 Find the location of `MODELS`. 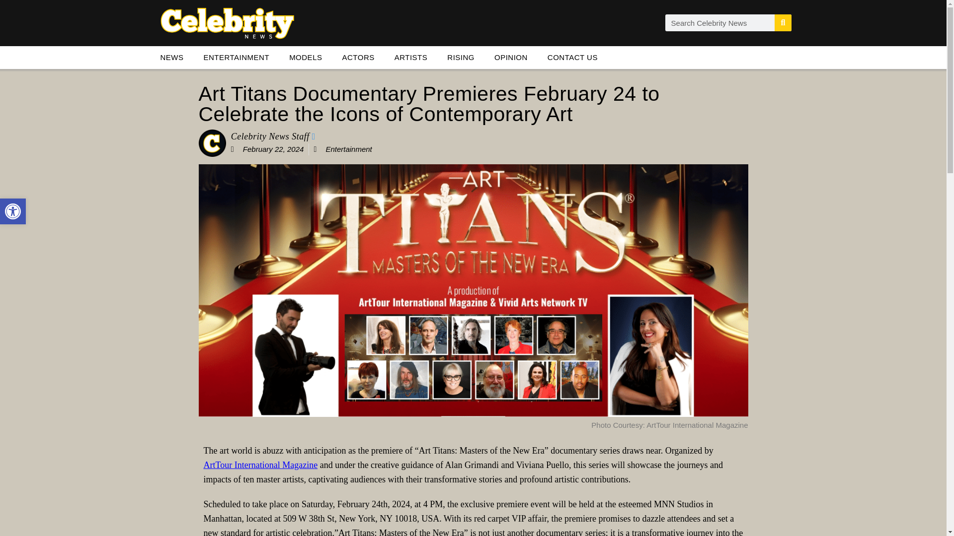

MODELS is located at coordinates (13, 211).